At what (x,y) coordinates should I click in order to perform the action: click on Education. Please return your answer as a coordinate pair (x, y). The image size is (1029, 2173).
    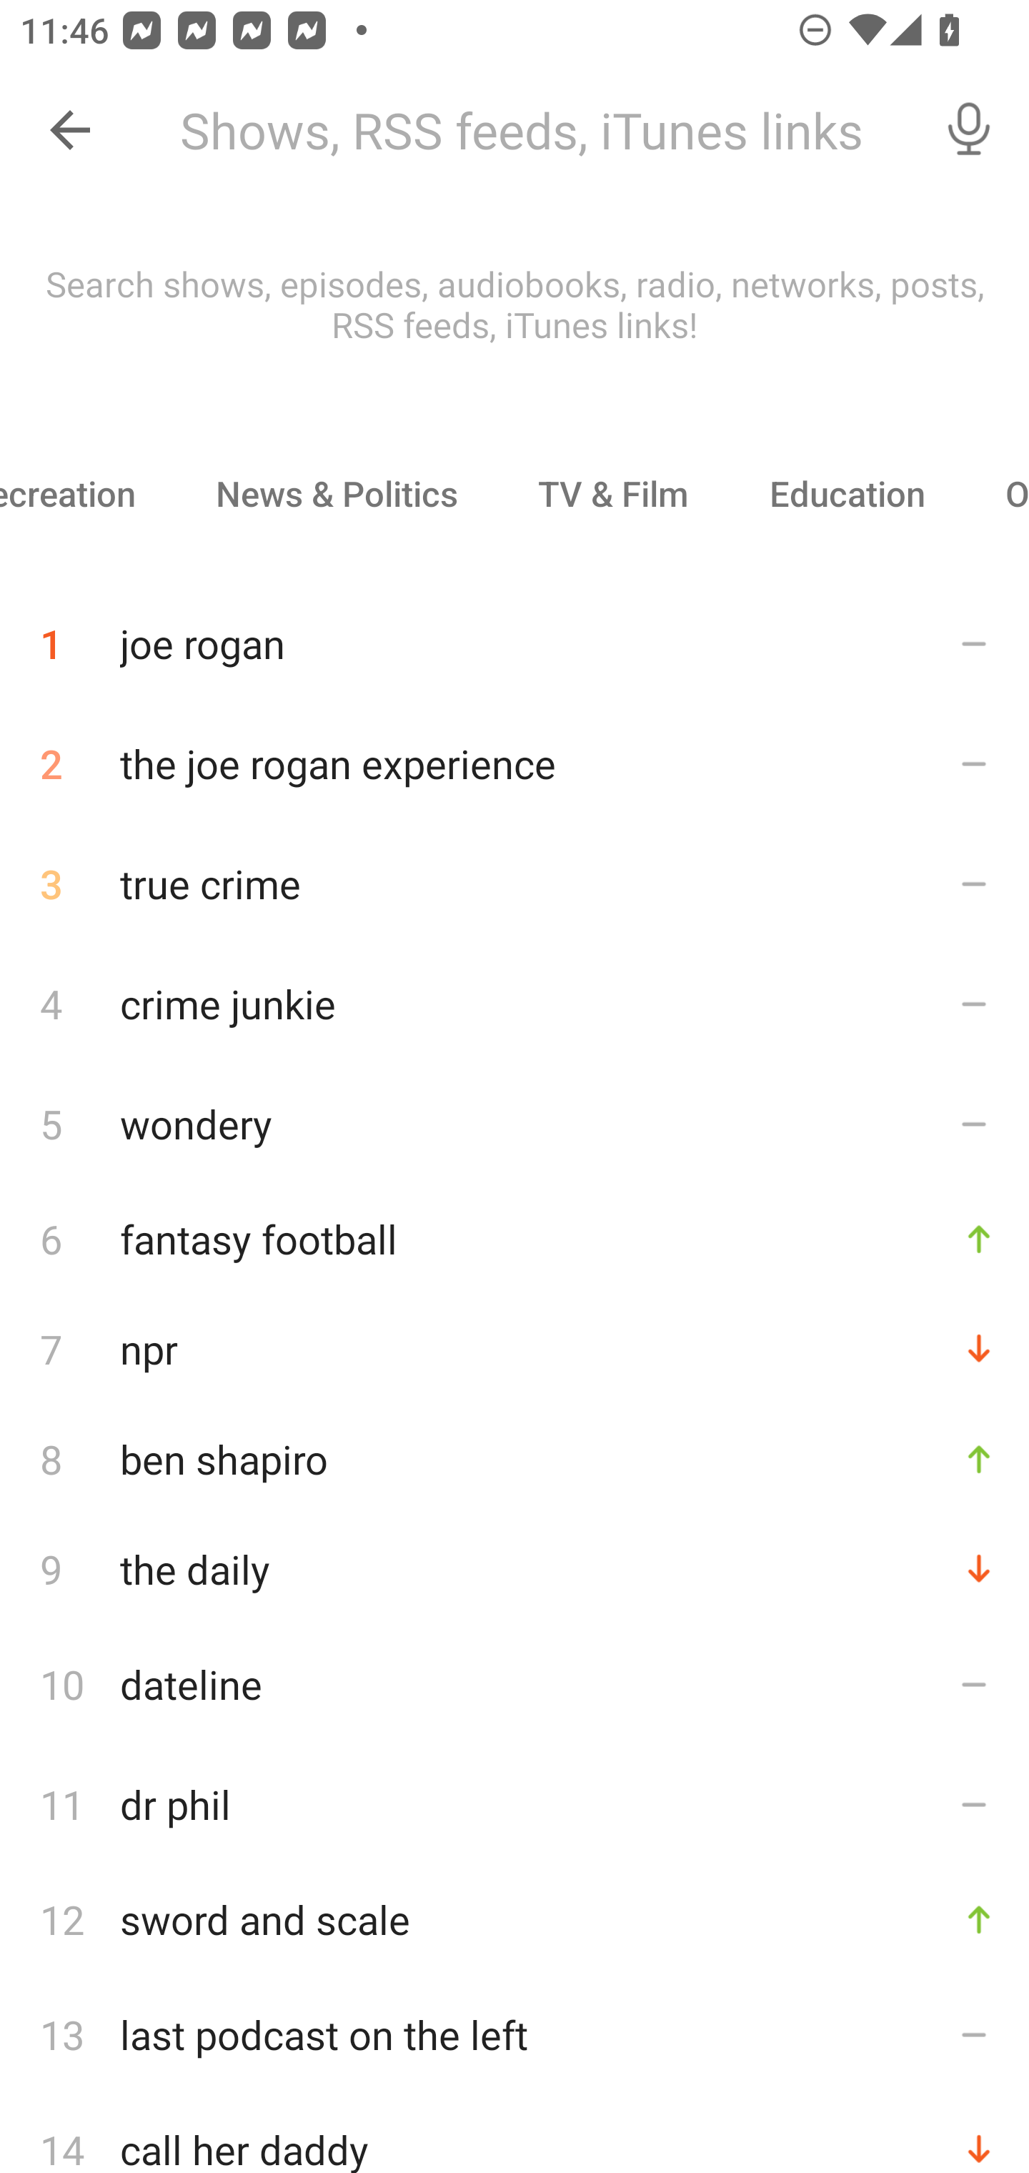
    Looking at the image, I should click on (846, 493).